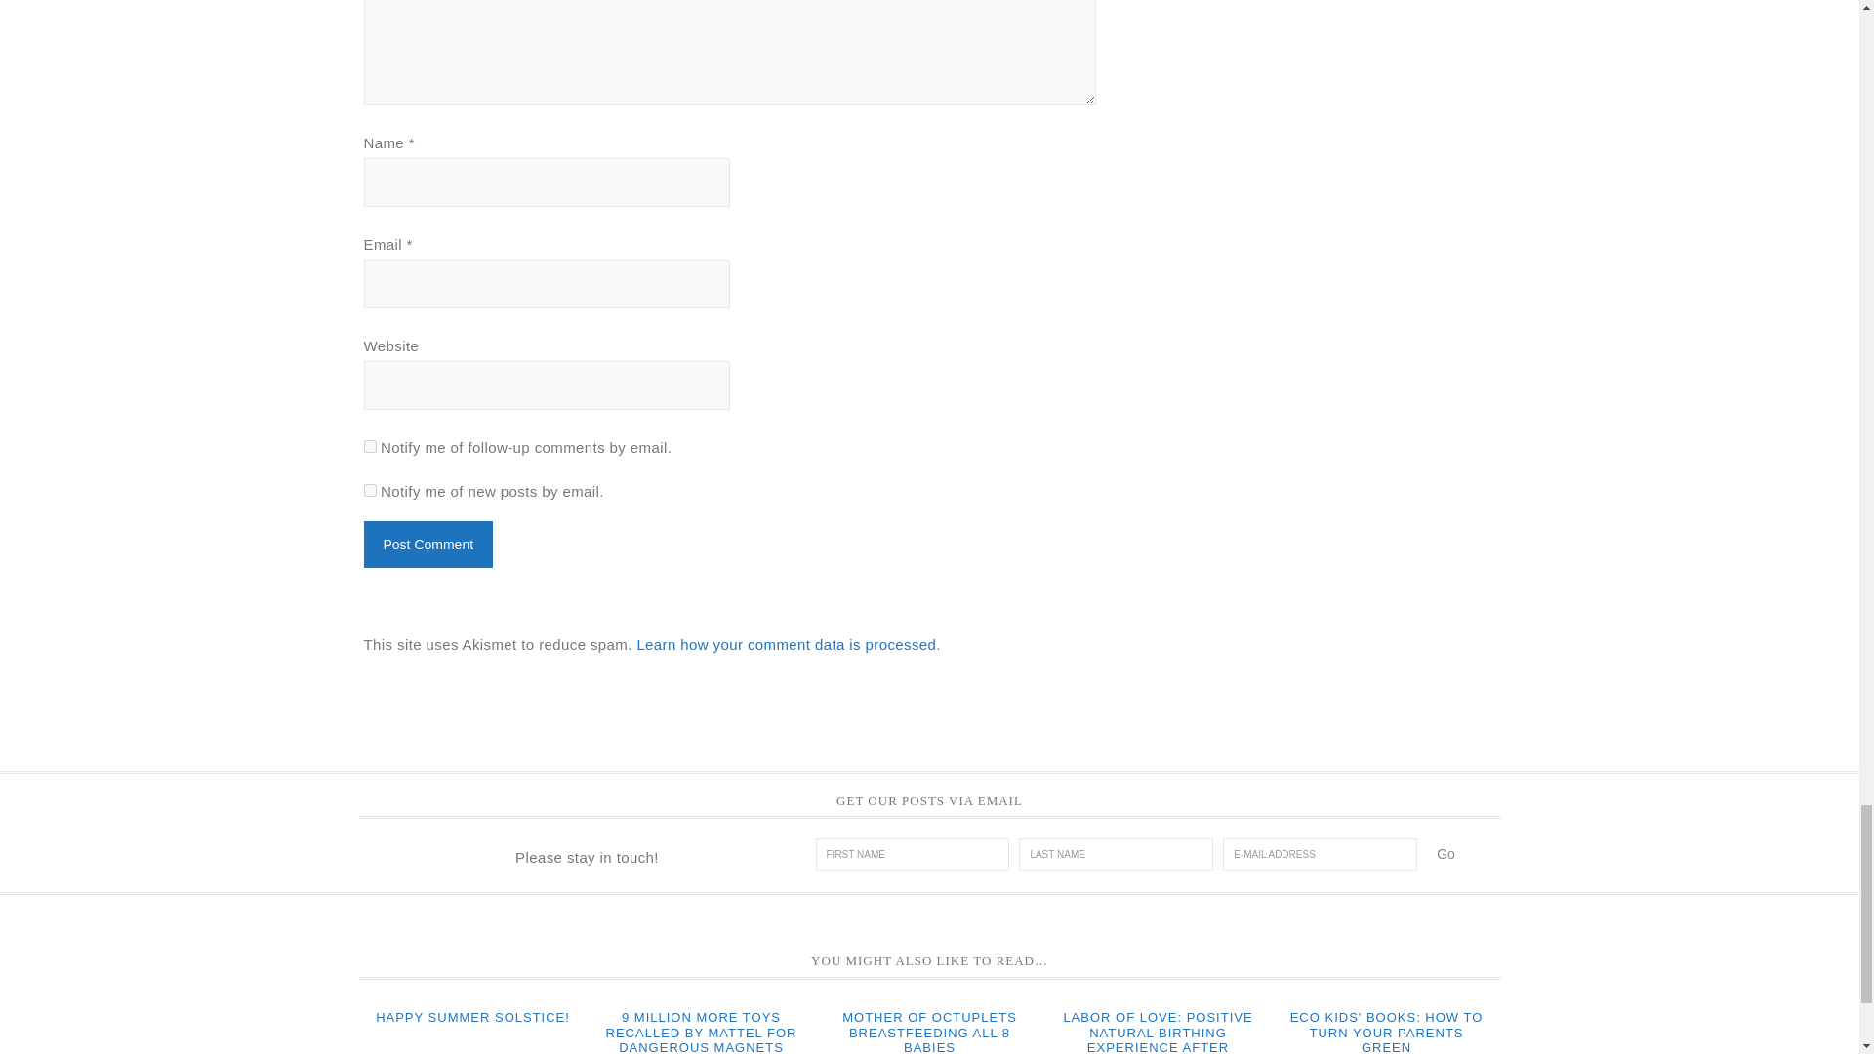  Describe the element at coordinates (369, 447) in the screenshot. I see `subscribe` at that location.